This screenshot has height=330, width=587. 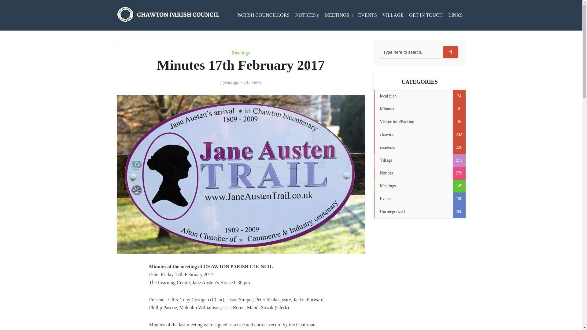 I want to click on Chawton Parish Council, so click(x=168, y=13).